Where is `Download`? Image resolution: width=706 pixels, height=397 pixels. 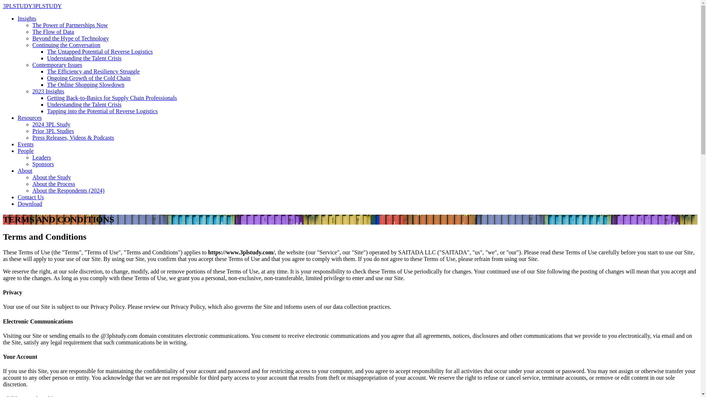
Download is located at coordinates (30, 204).